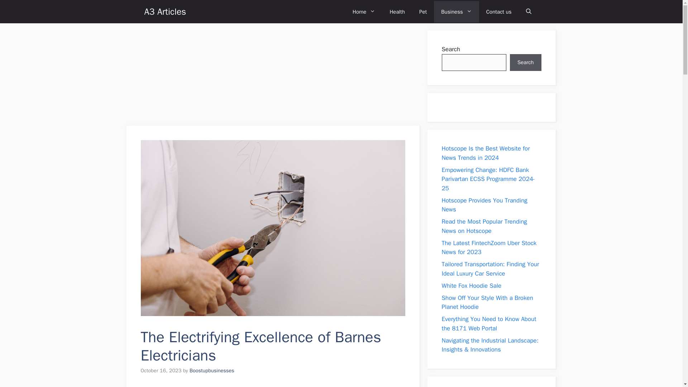 The height and width of the screenshot is (387, 688). What do you see at coordinates (165, 11) in the screenshot?
I see `A3 Articles` at bounding box center [165, 11].